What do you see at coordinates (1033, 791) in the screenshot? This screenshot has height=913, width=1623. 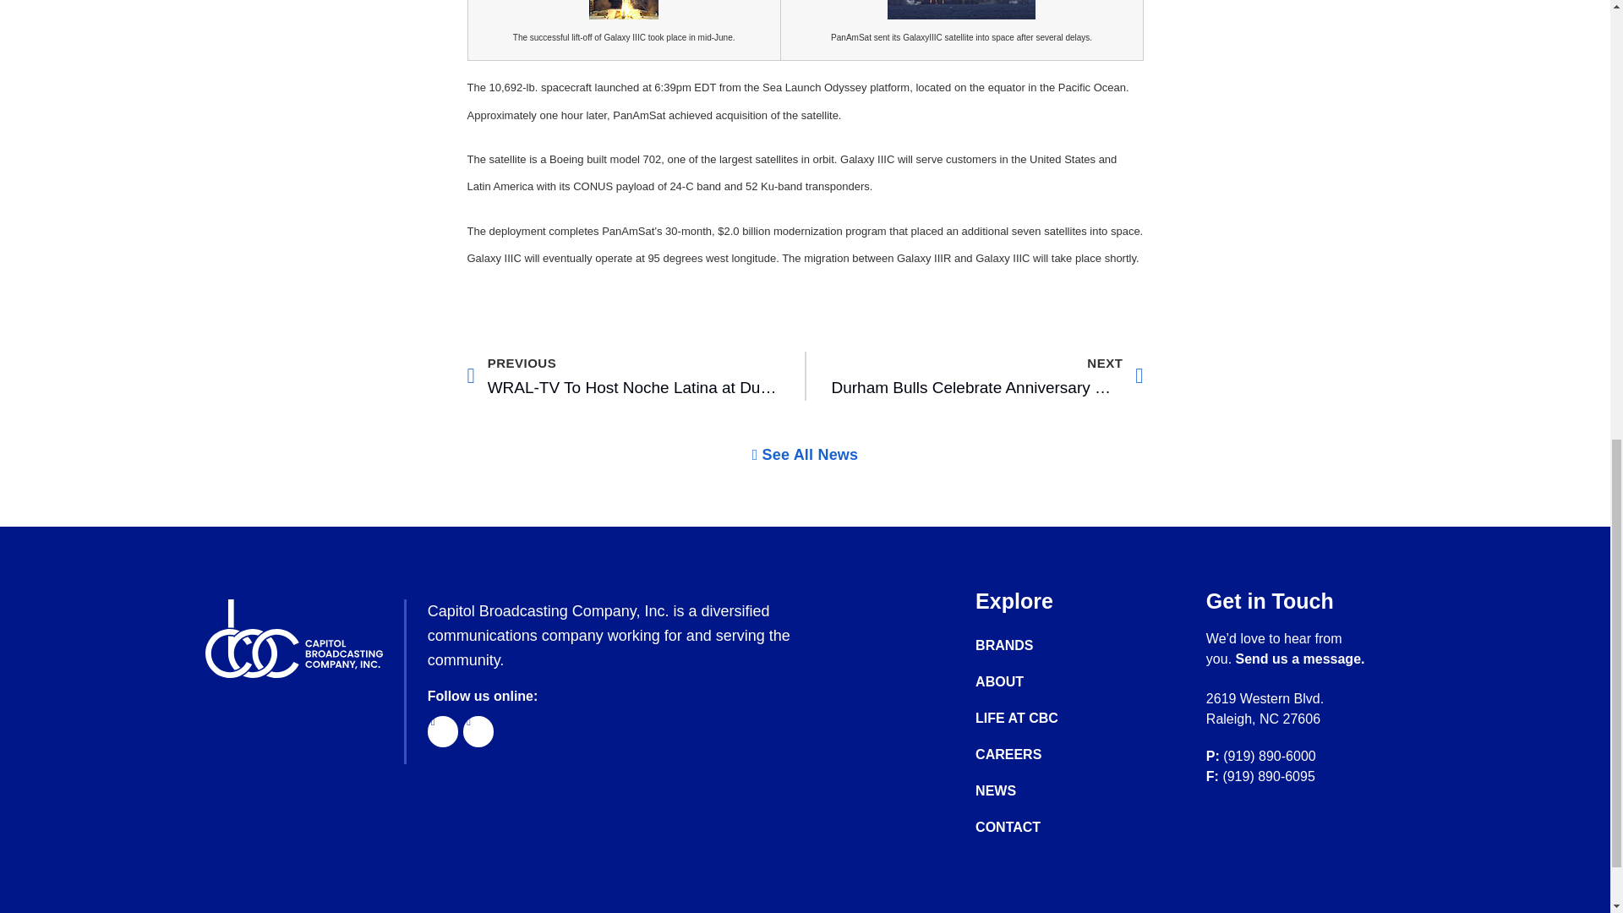 I see `NEWS` at bounding box center [1033, 791].